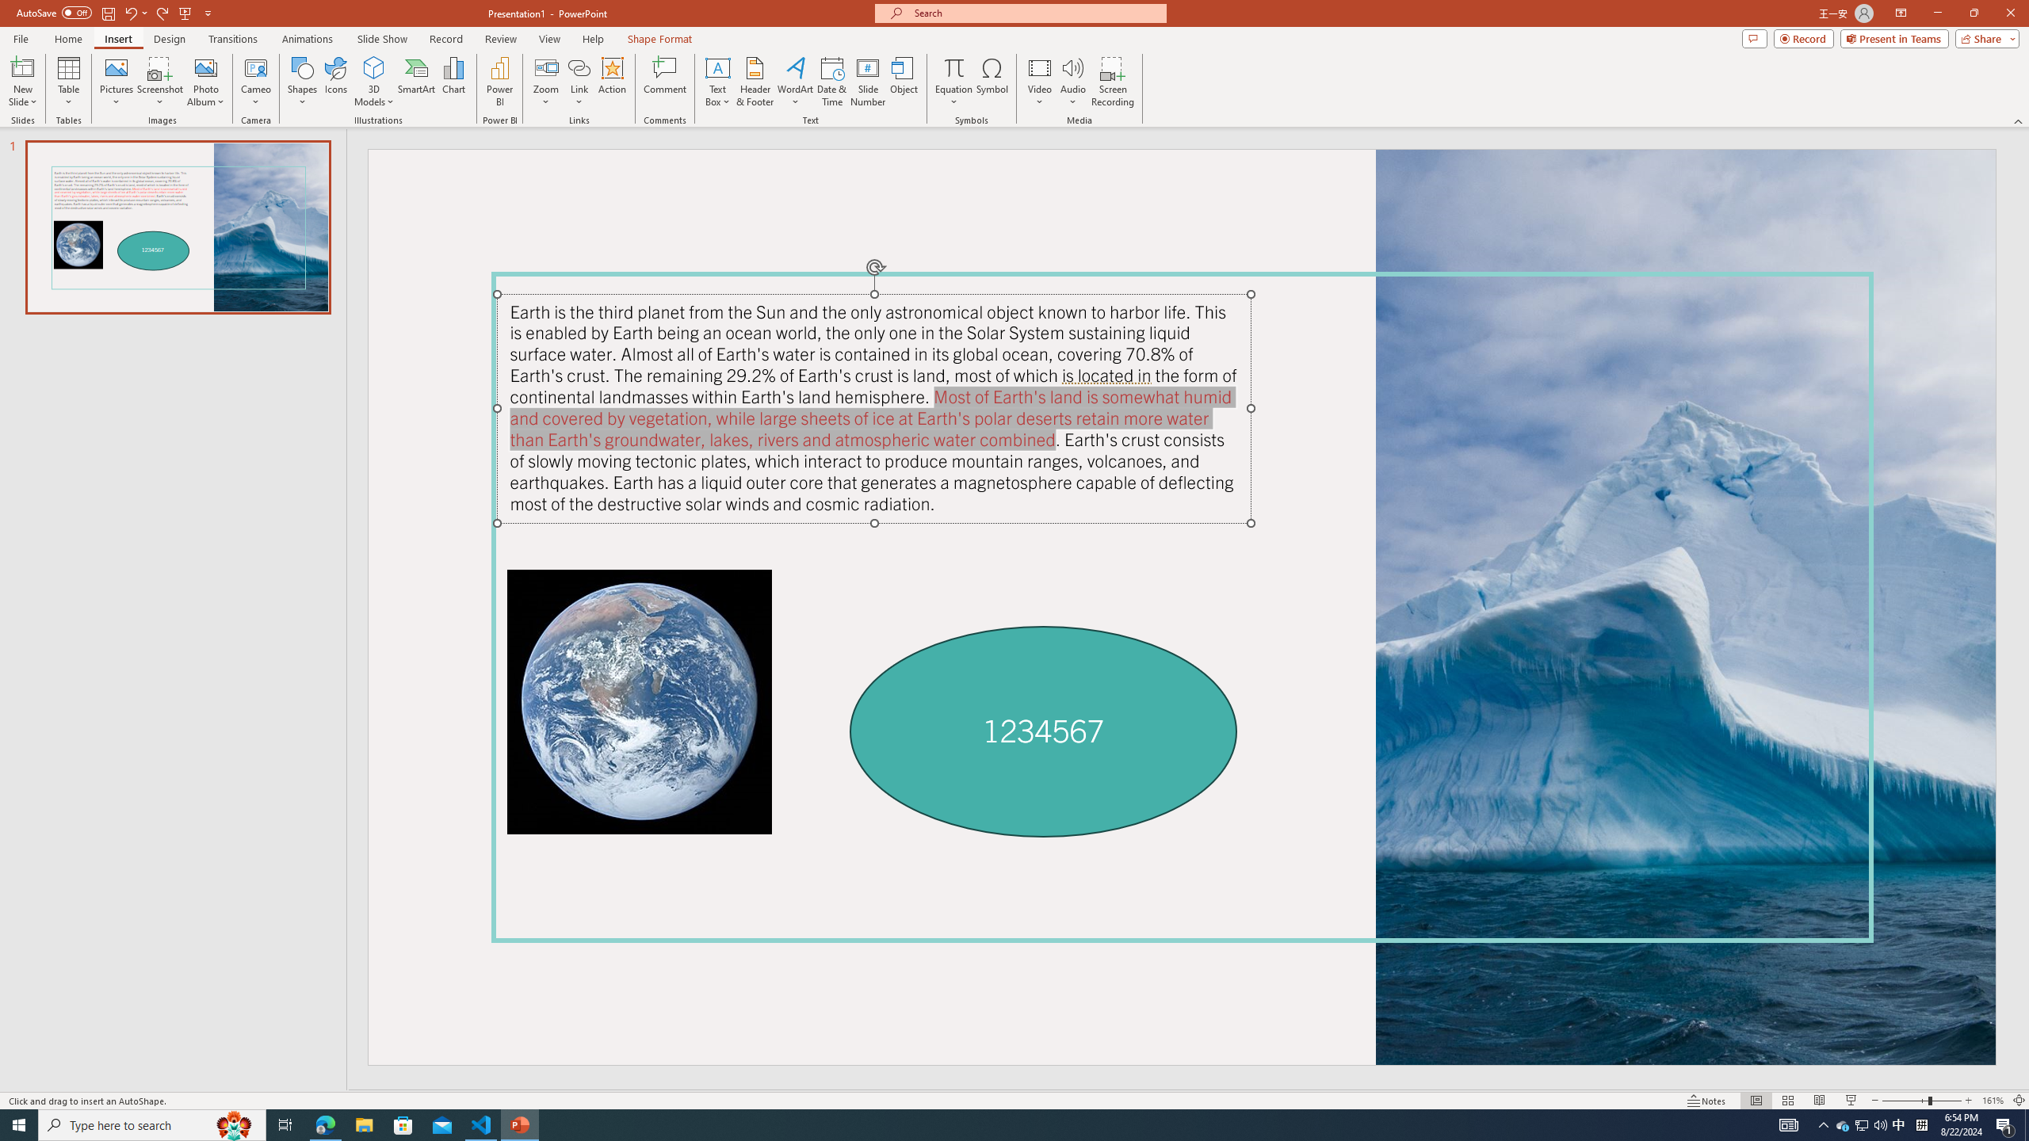  What do you see at coordinates (374, 67) in the screenshot?
I see `3D Models` at bounding box center [374, 67].